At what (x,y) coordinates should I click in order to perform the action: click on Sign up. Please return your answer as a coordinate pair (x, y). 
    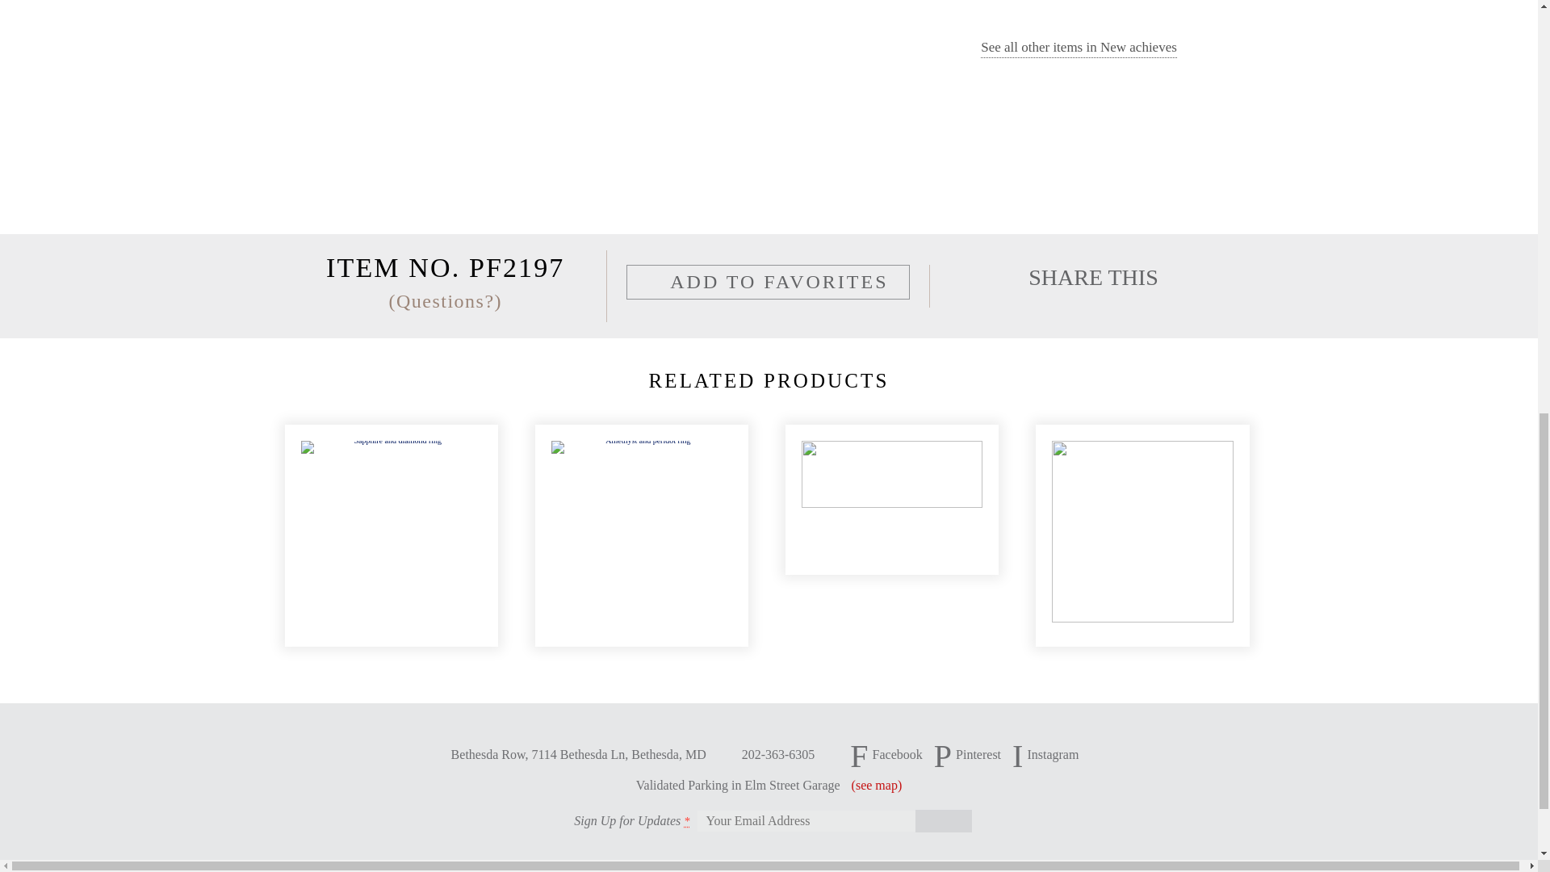
    Looking at the image, I should click on (943, 821).